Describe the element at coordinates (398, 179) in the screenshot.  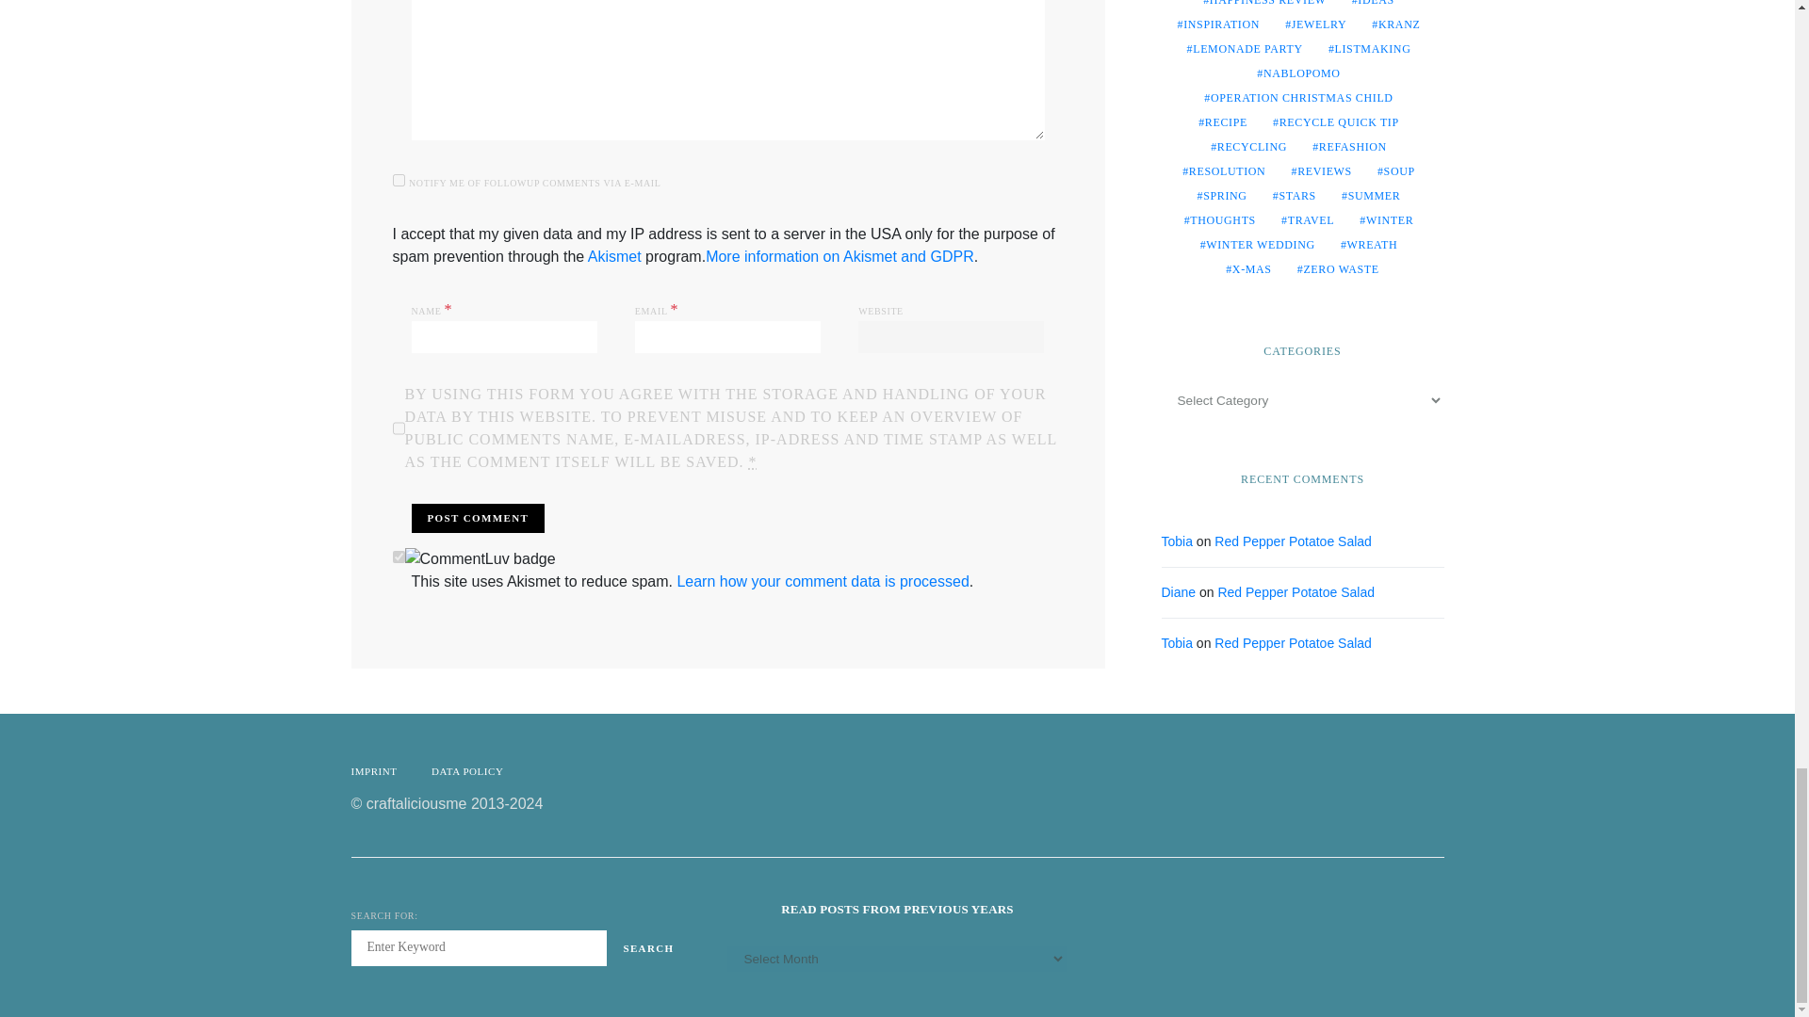
I see `subscribe` at that location.